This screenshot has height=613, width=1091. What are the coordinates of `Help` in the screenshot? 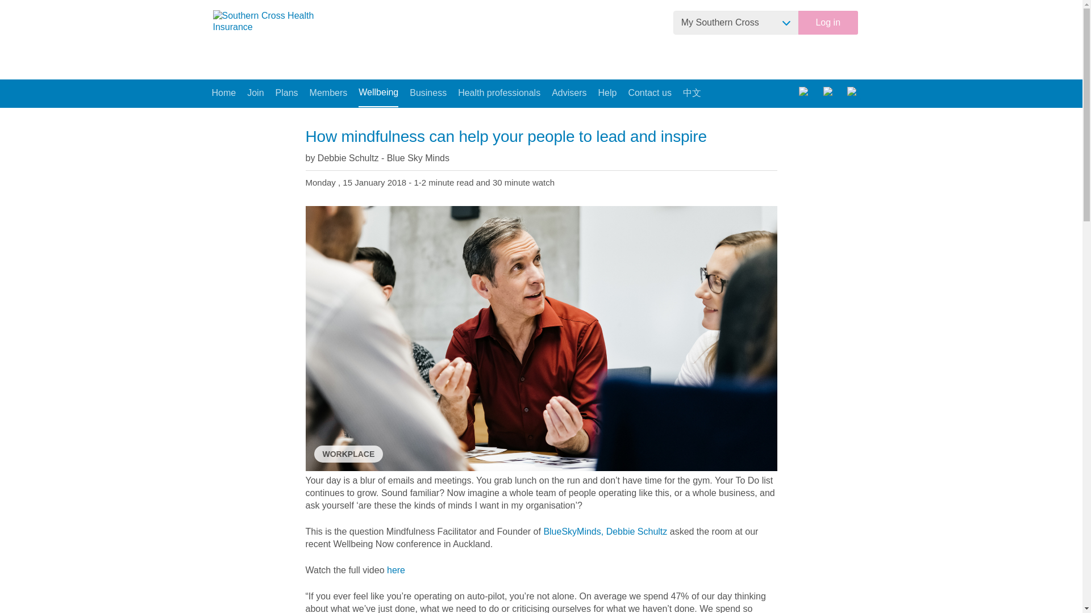 It's located at (607, 93).